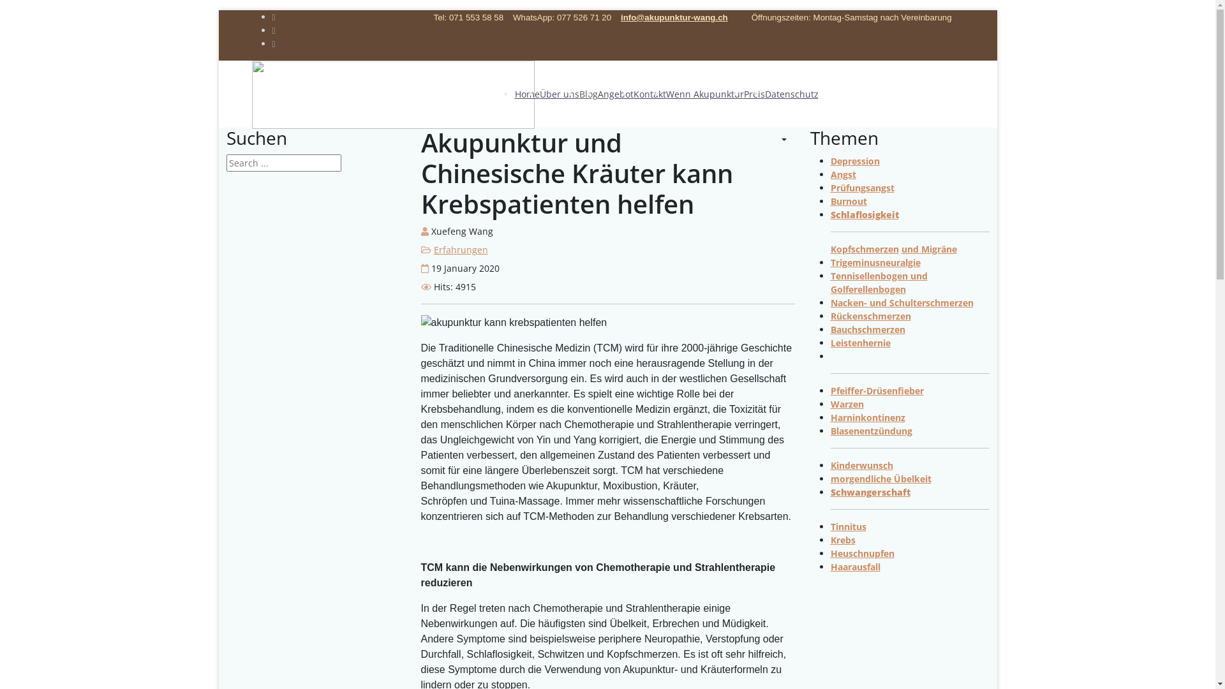  I want to click on Kopfschmerzen, so click(865, 249).